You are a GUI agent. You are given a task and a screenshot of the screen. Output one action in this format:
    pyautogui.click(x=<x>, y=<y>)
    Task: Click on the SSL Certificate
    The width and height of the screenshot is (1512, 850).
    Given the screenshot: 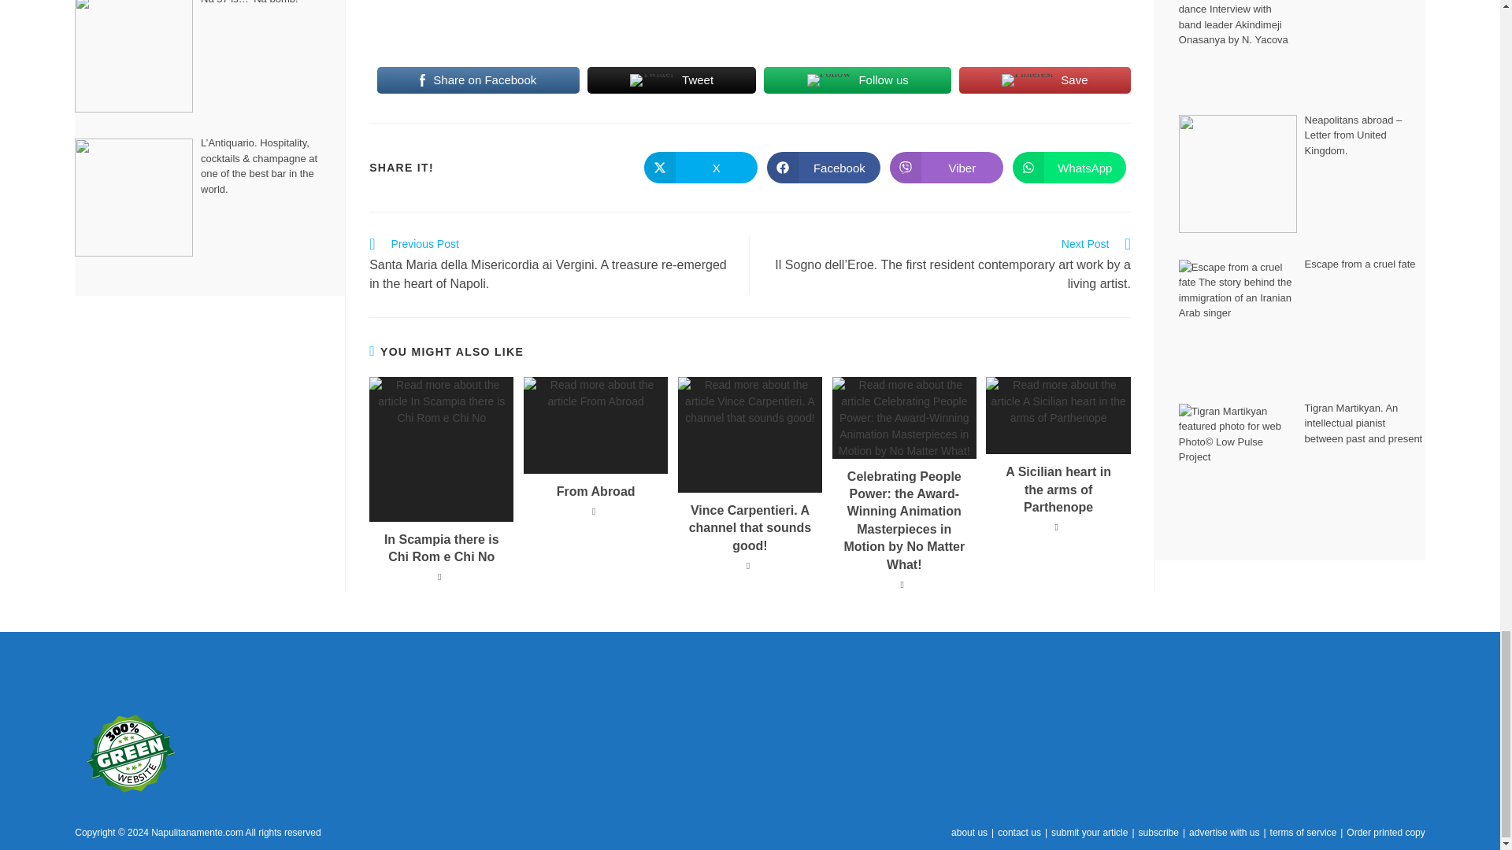 What is the action you would take?
    pyautogui.click(x=131, y=677)
    